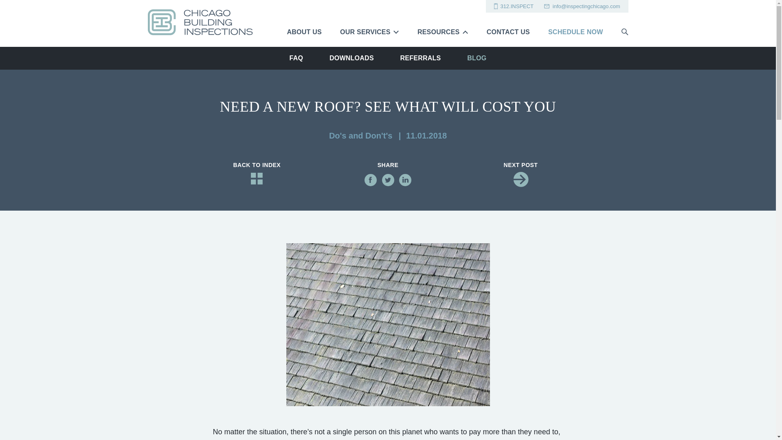 The width and height of the screenshot is (782, 440). I want to click on 312.INSPECT, so click(514, 6).